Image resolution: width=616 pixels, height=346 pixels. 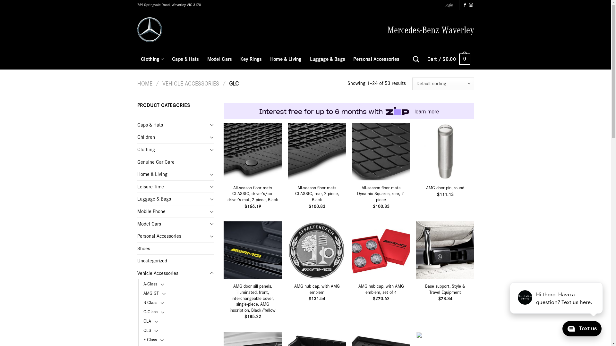 What do you see at coordinates (286, 59) in the screenshot?
I see `Home & Living` at bounding box center [286, 59].